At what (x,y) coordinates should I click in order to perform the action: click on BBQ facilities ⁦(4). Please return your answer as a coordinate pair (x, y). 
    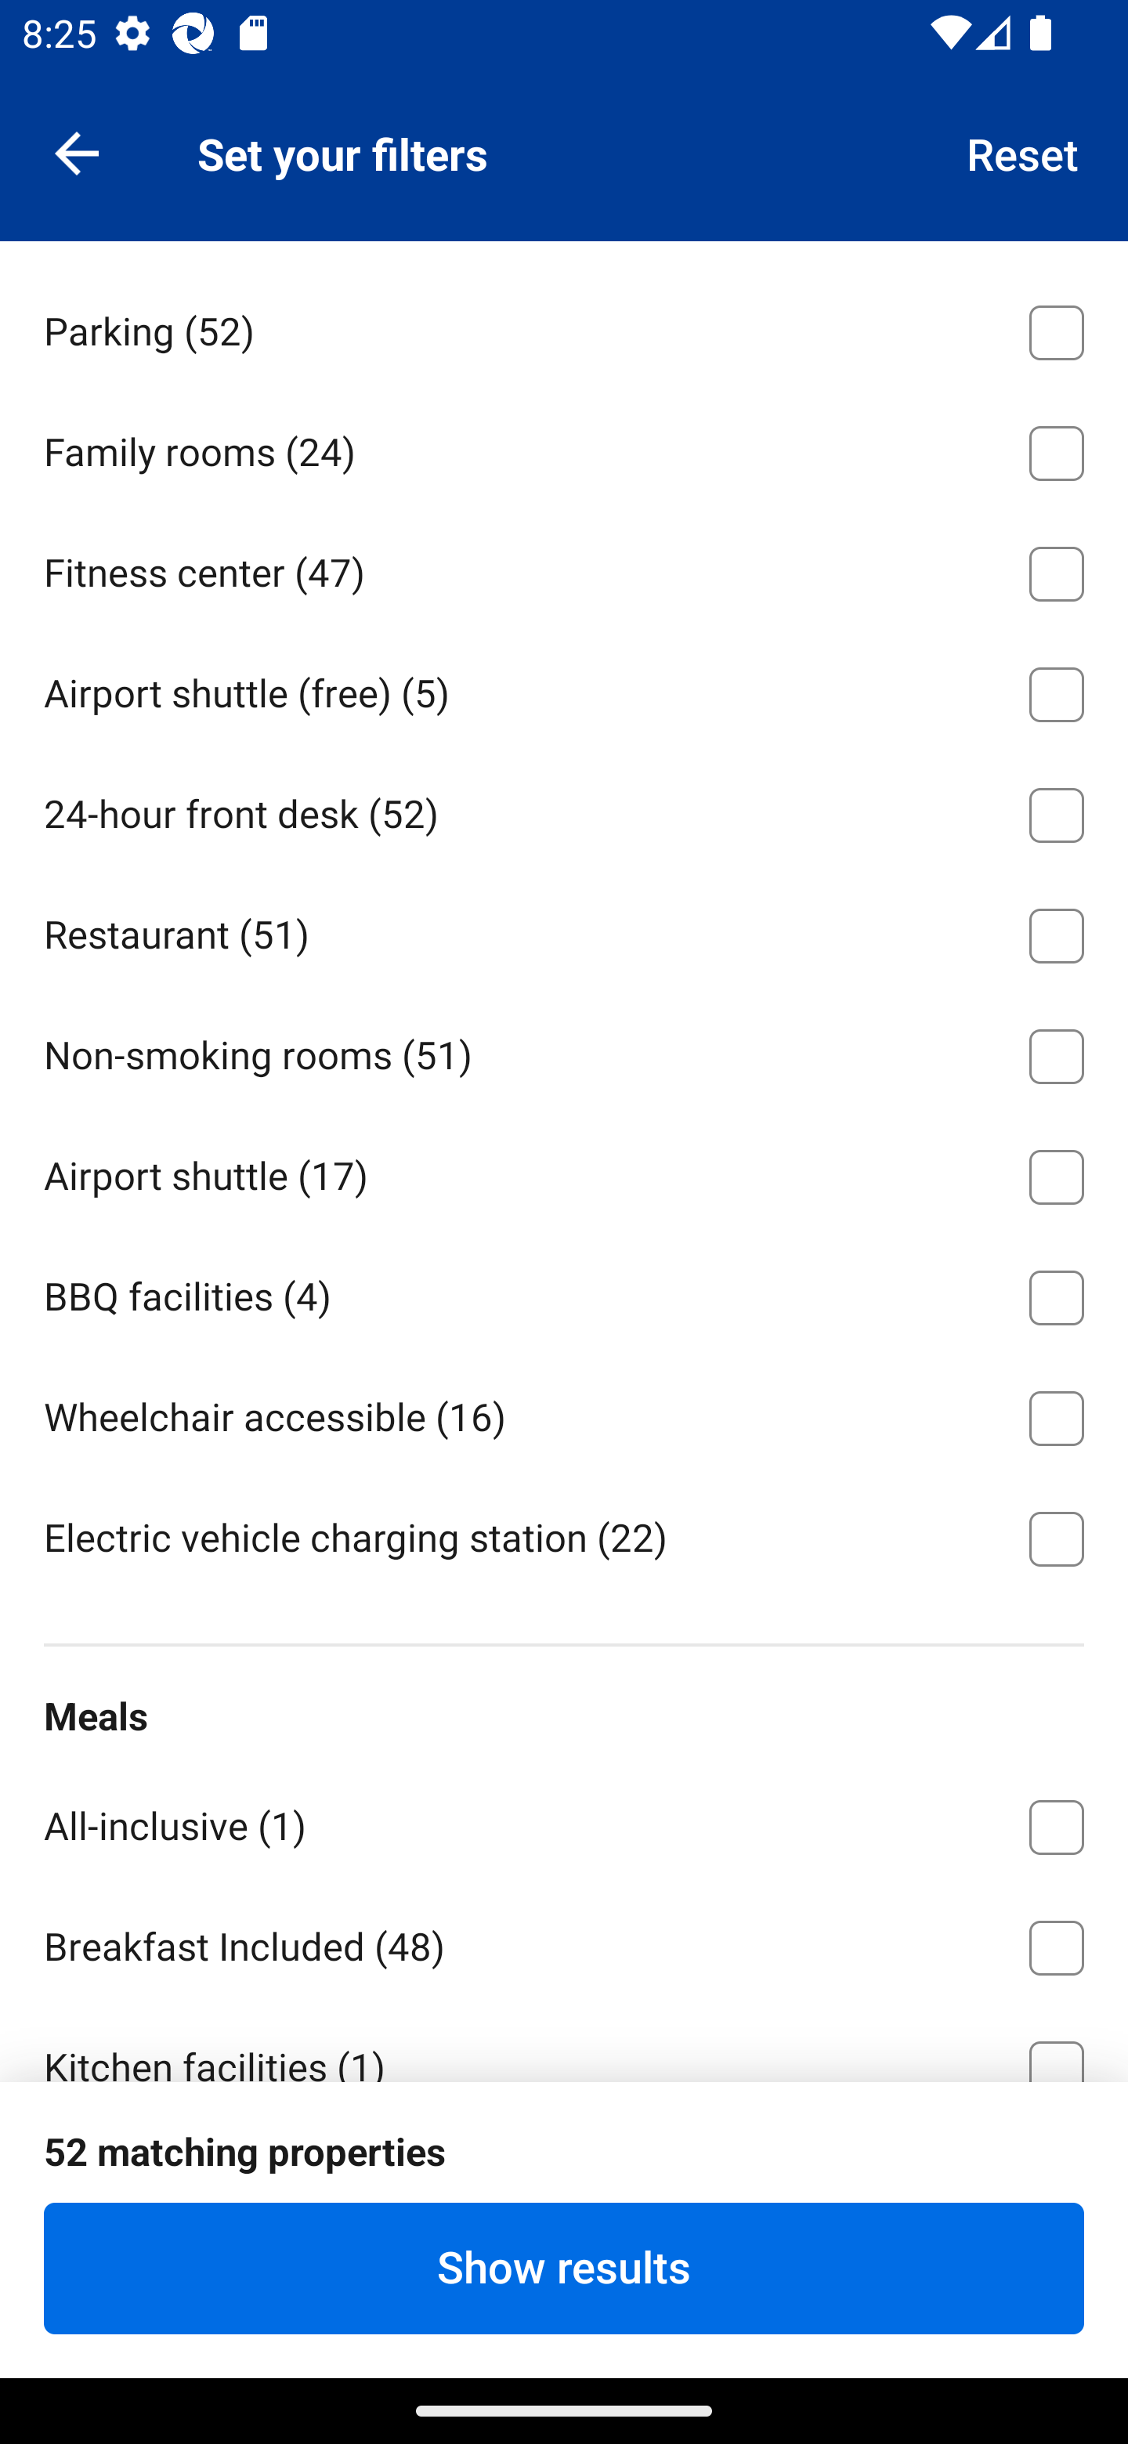
    Looking at the image, I should click on (564, 1292).